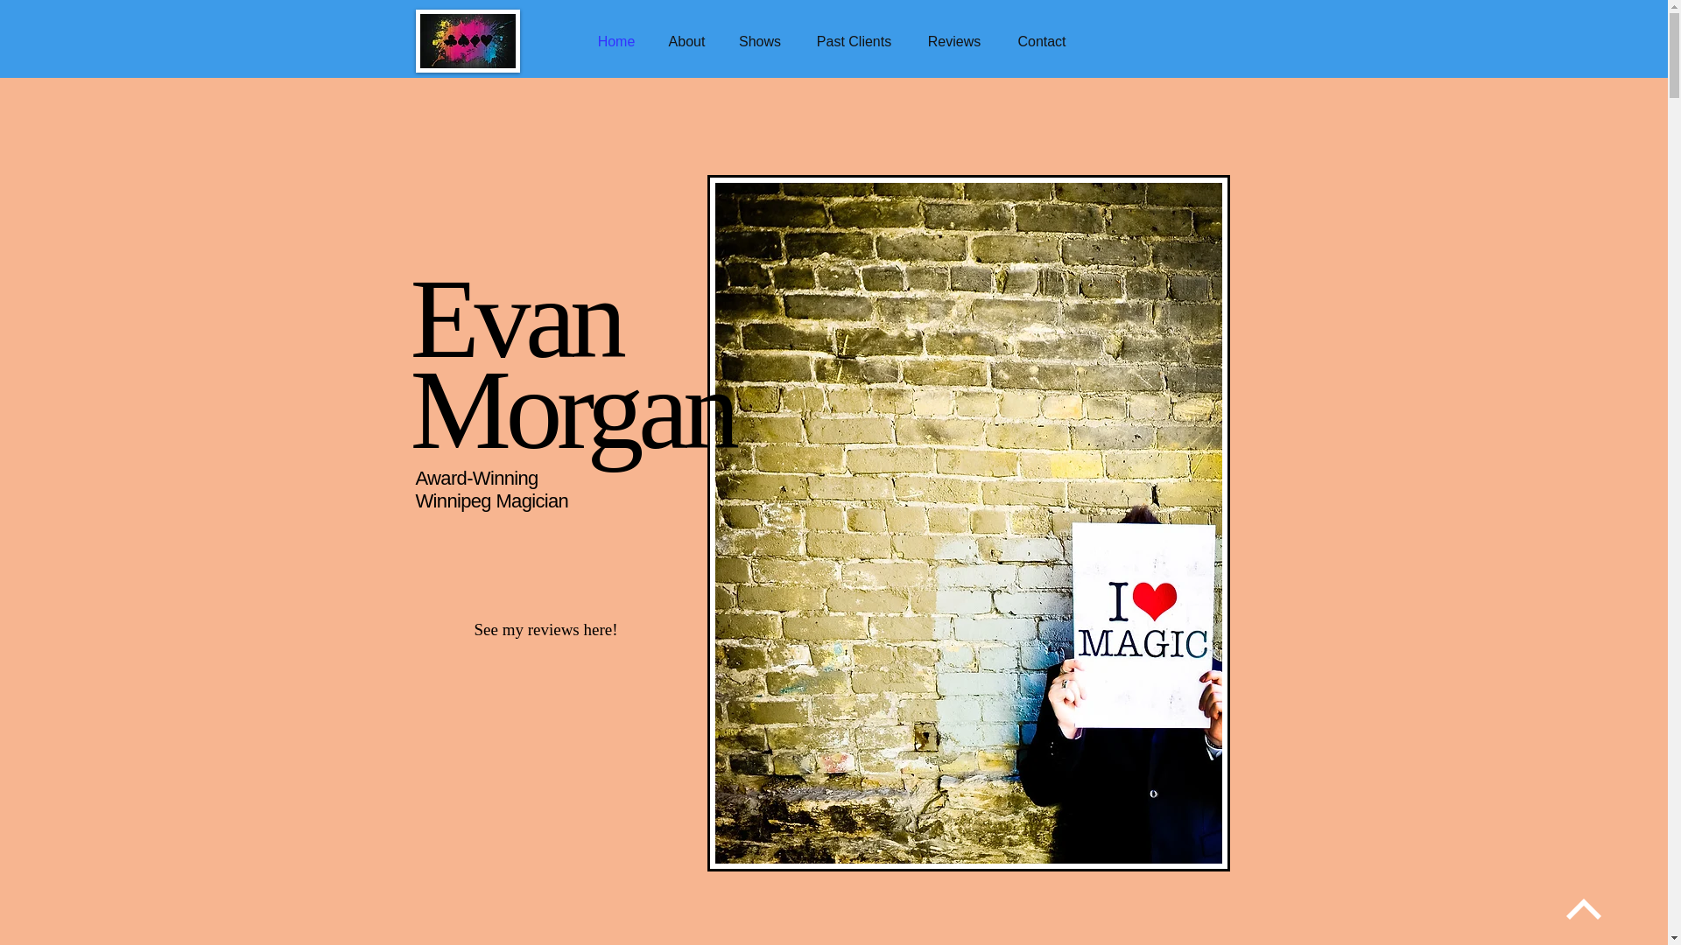 The image size is (1681, 945). What do you see at coordinates (686, 41) in the screenshot?
I see `About` at bounding box center [686, 41].